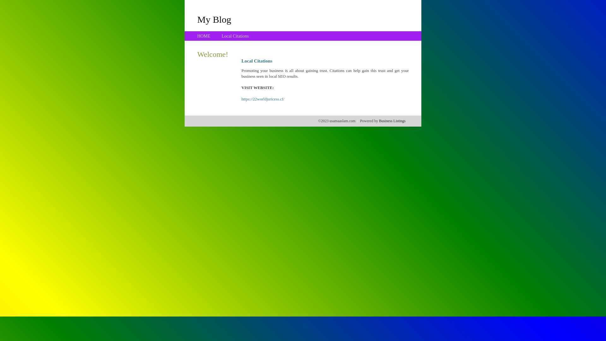  What do you see at coordinates (214, 19) in the screenshot?
I see `My Blog` at bounding box center [214, 19].